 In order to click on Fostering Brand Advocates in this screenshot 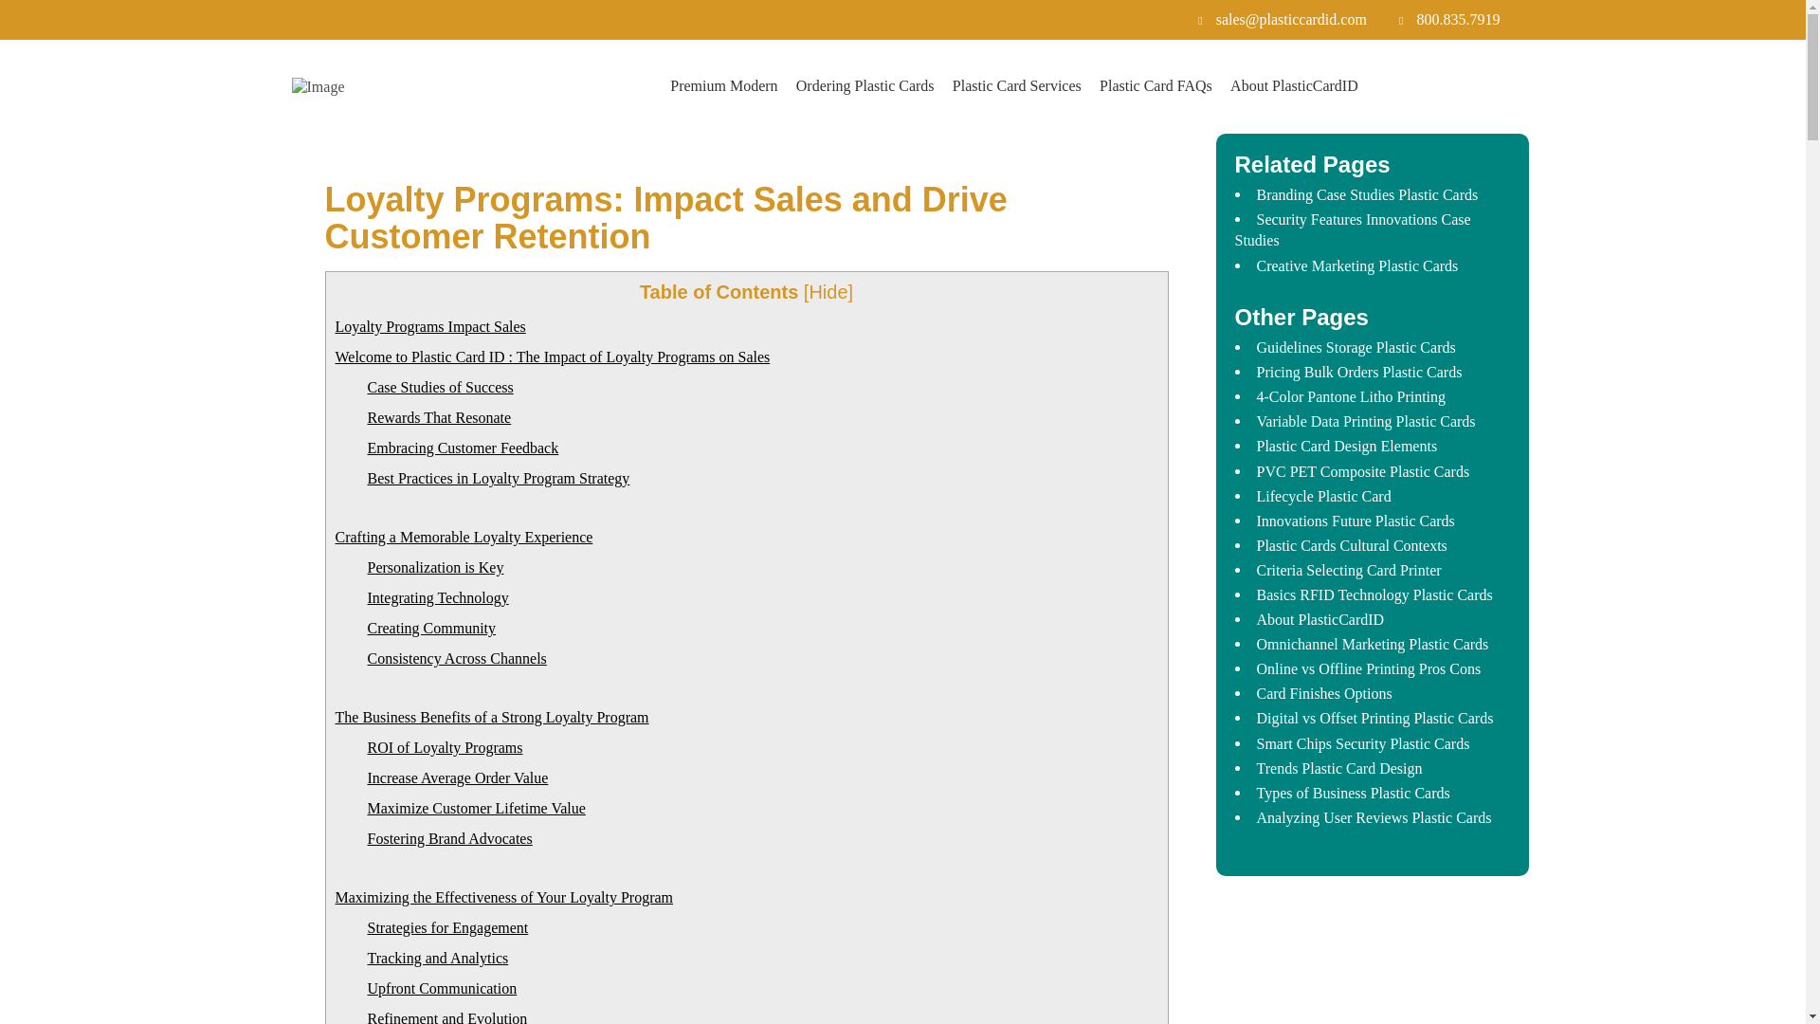, I will do `click(449, 838)`.